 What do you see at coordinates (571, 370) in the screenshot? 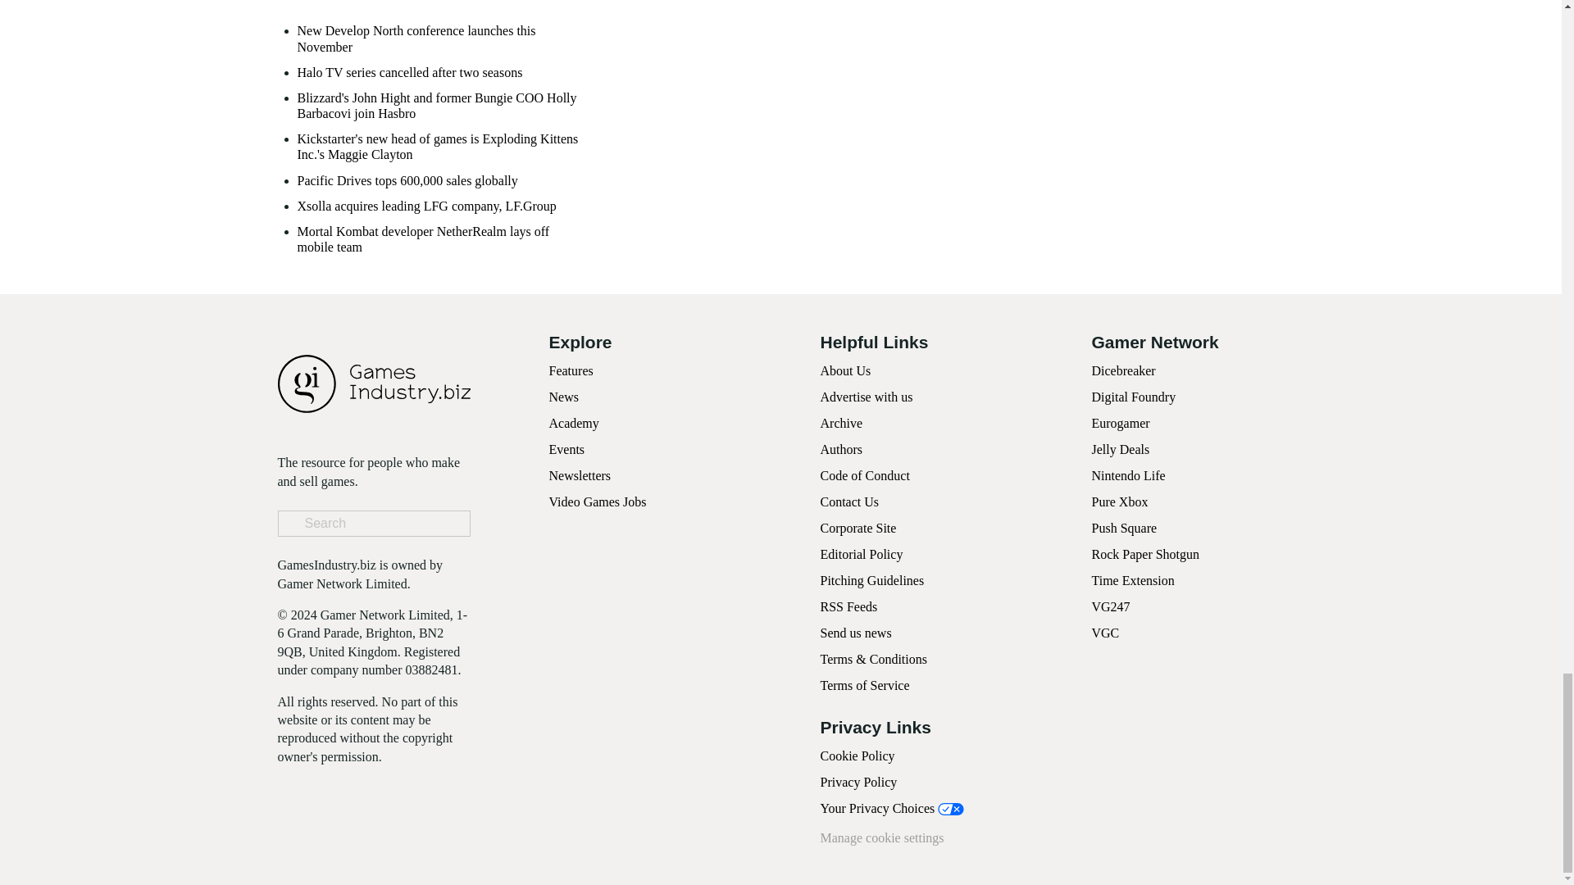
I see `Features` at bounding box center [571, 370].